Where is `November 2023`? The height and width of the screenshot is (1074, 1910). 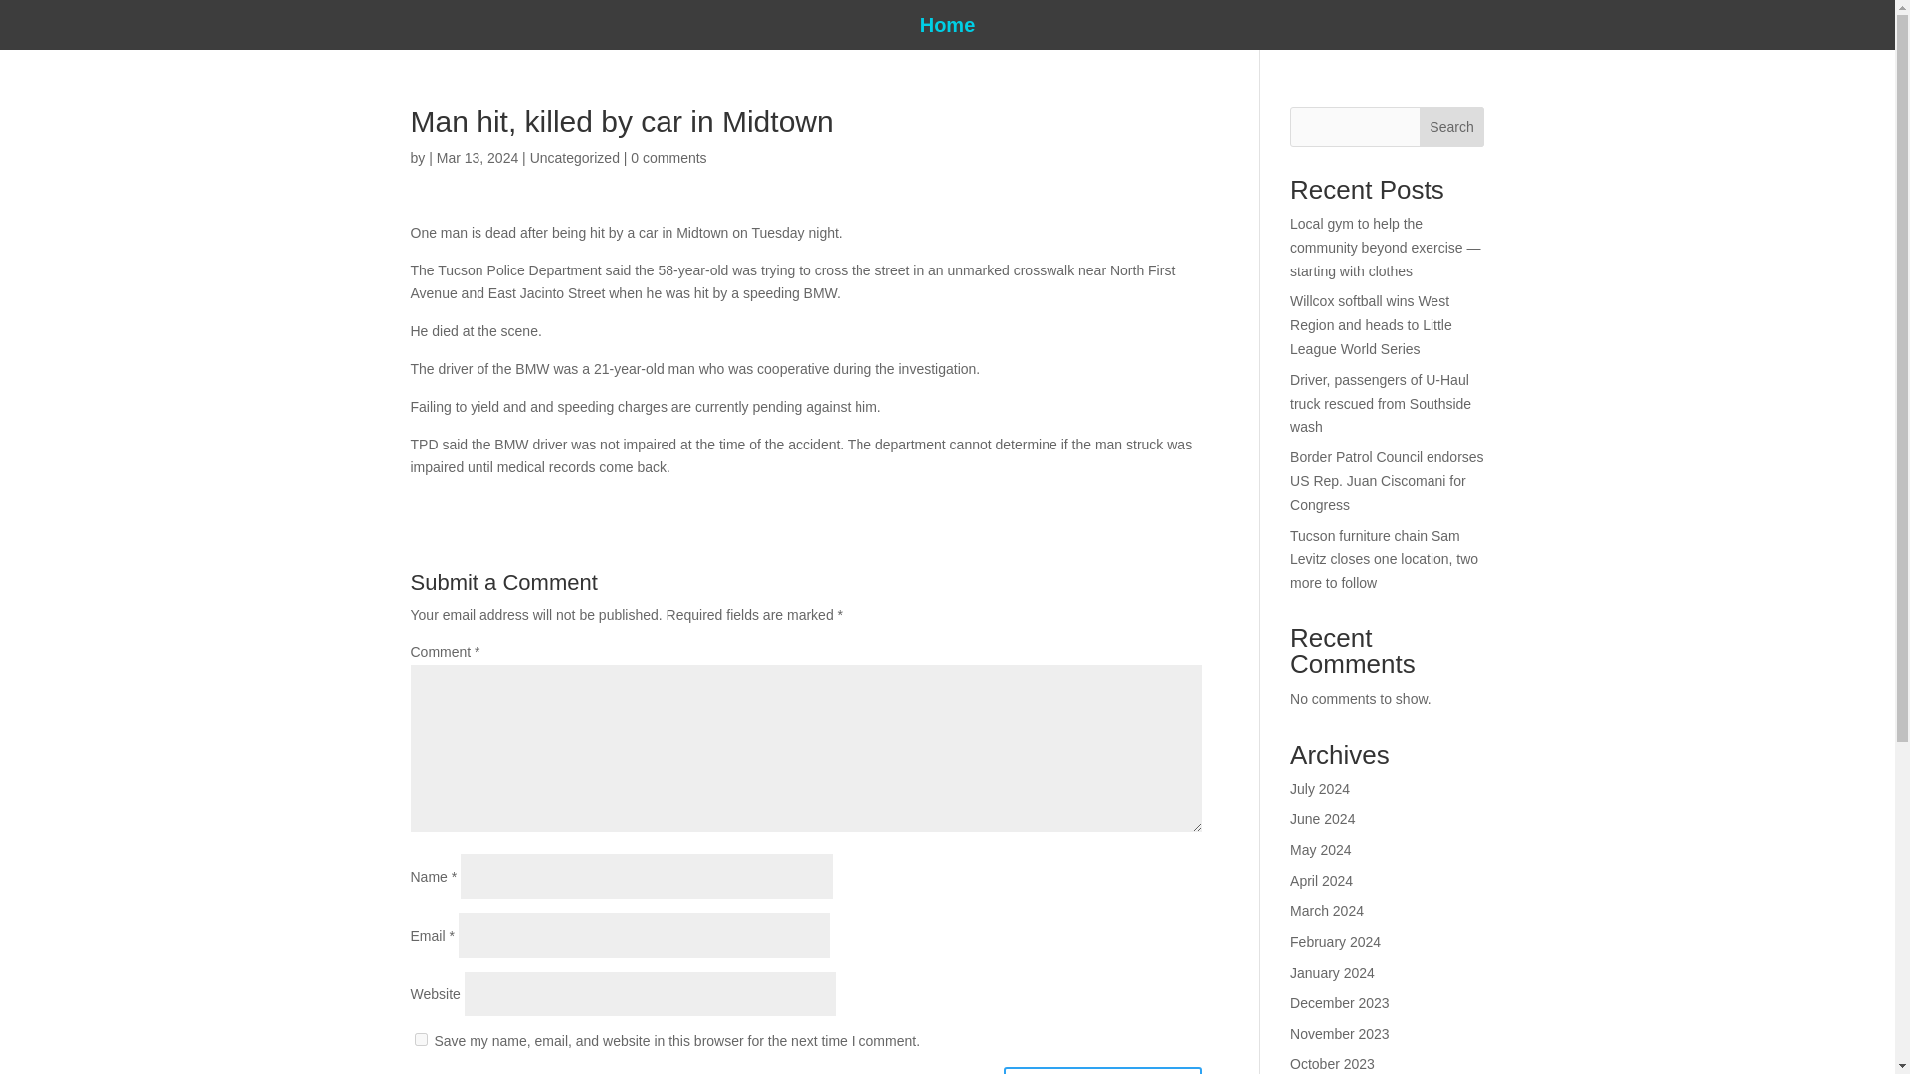 November 2023 is located at coordinates (1340, 1034).